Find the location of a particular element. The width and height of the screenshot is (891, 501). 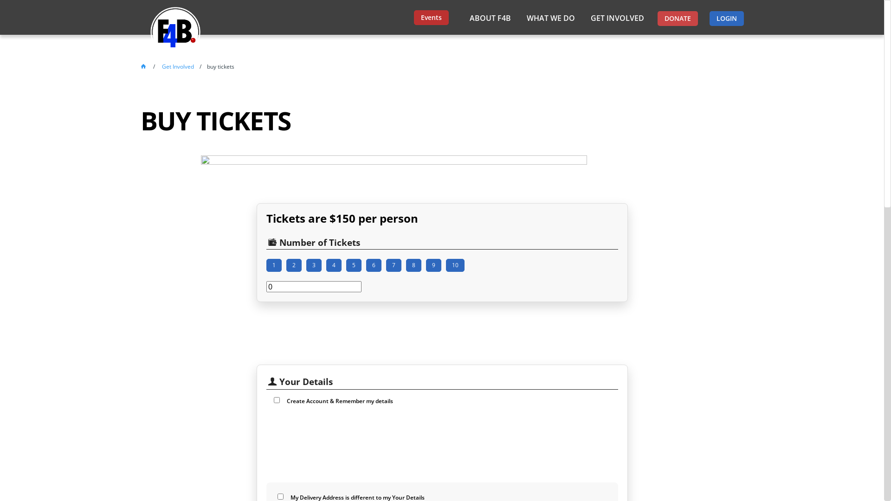

6 is located at coordinates (373, 265).